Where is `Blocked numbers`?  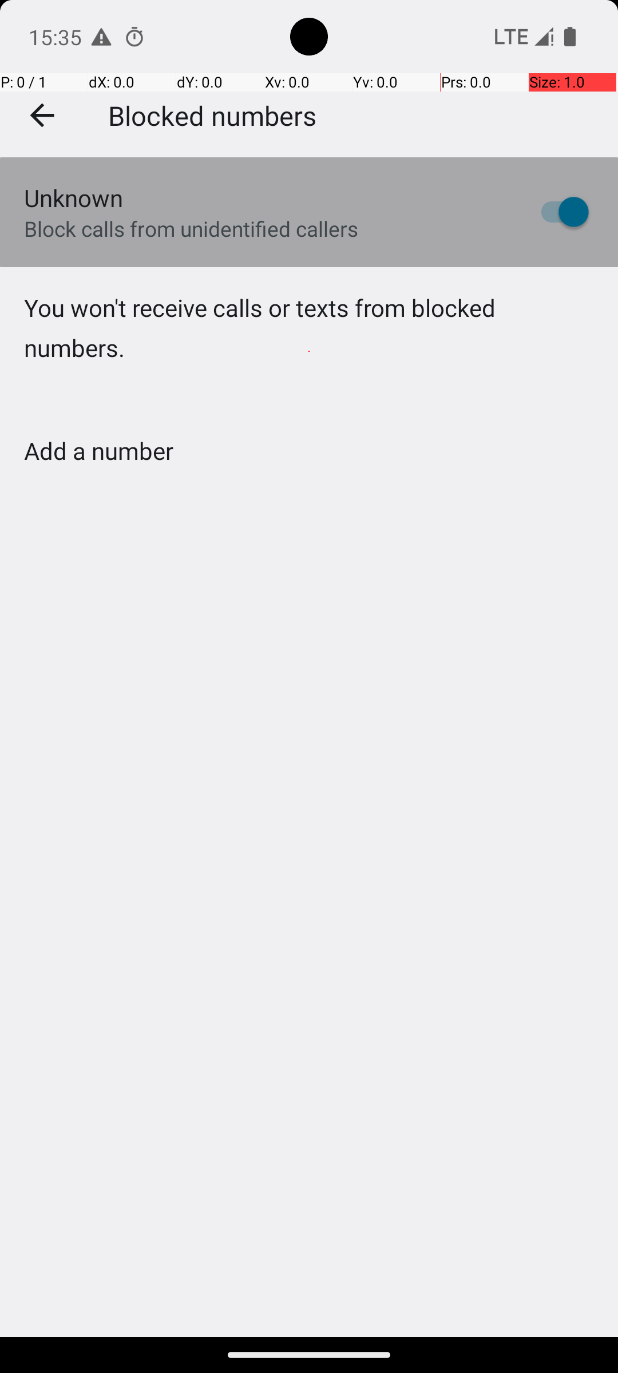 Blocked numbers is located at coordinates (212, 115).